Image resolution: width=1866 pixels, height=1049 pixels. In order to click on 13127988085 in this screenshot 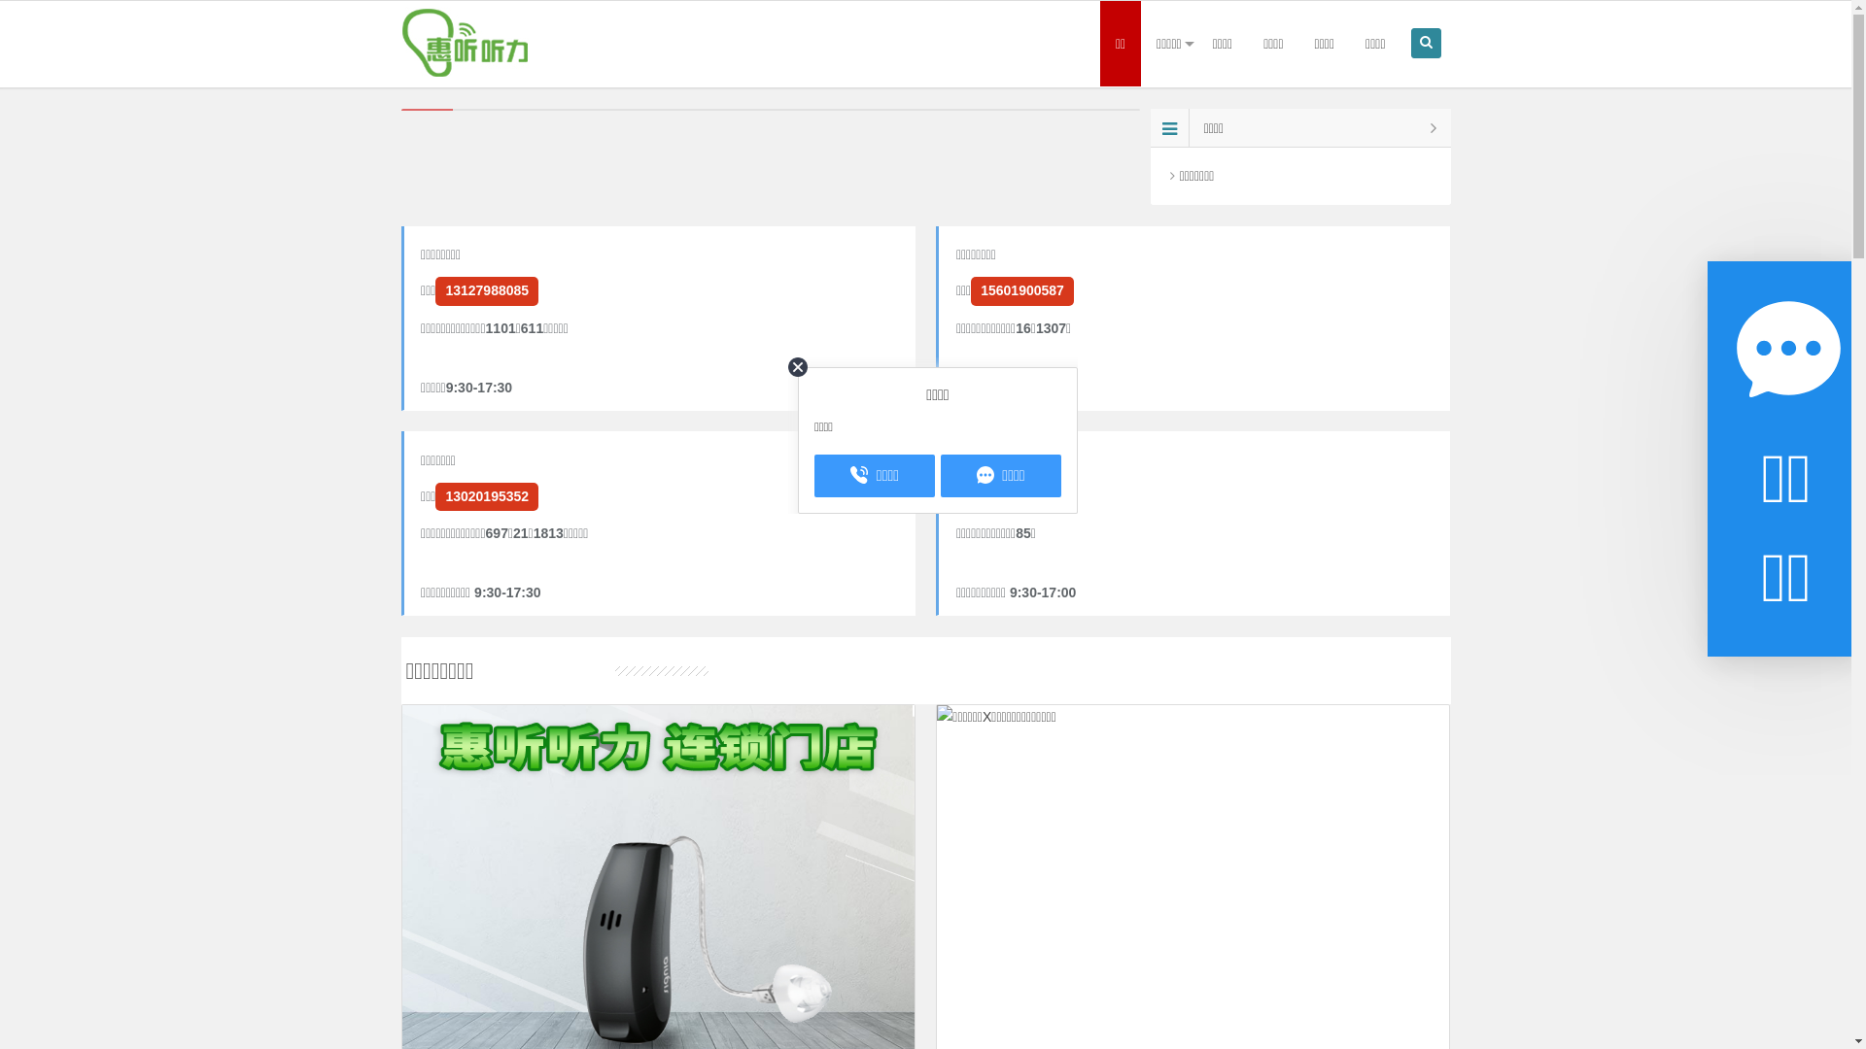, I will do `click(487, 291)`.